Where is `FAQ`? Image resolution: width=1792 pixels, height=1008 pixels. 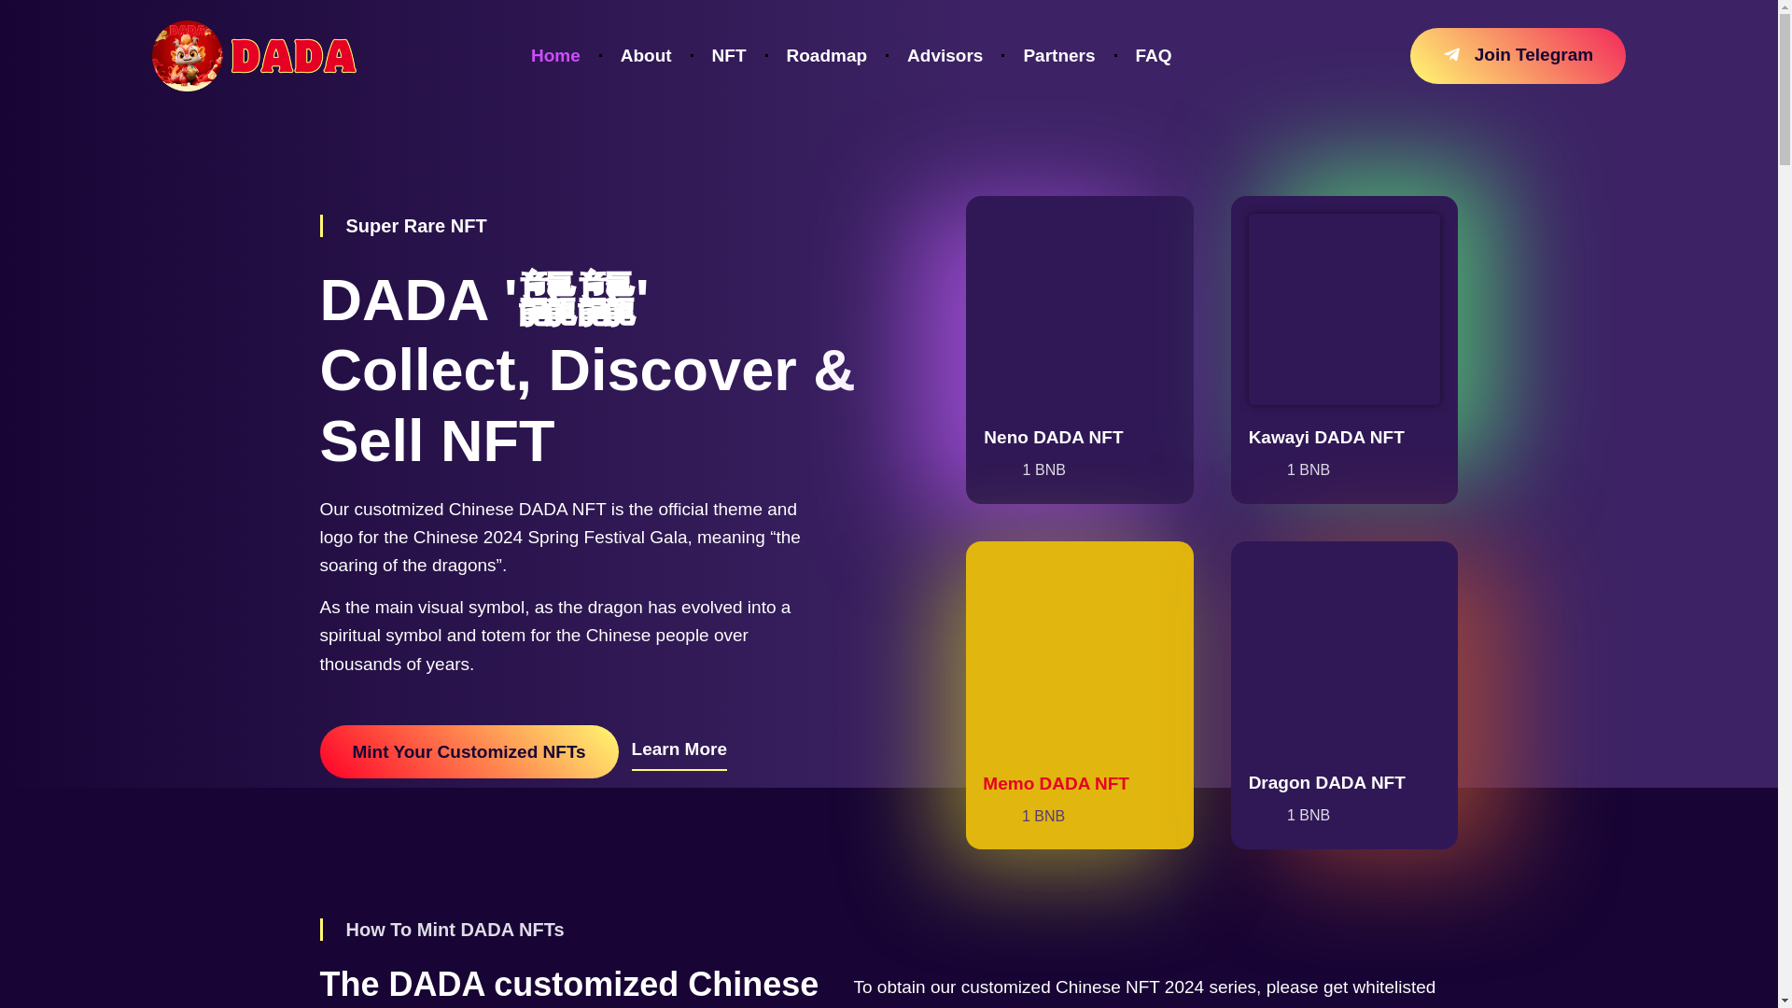 FAQ is located at coordinates (1154, 55).